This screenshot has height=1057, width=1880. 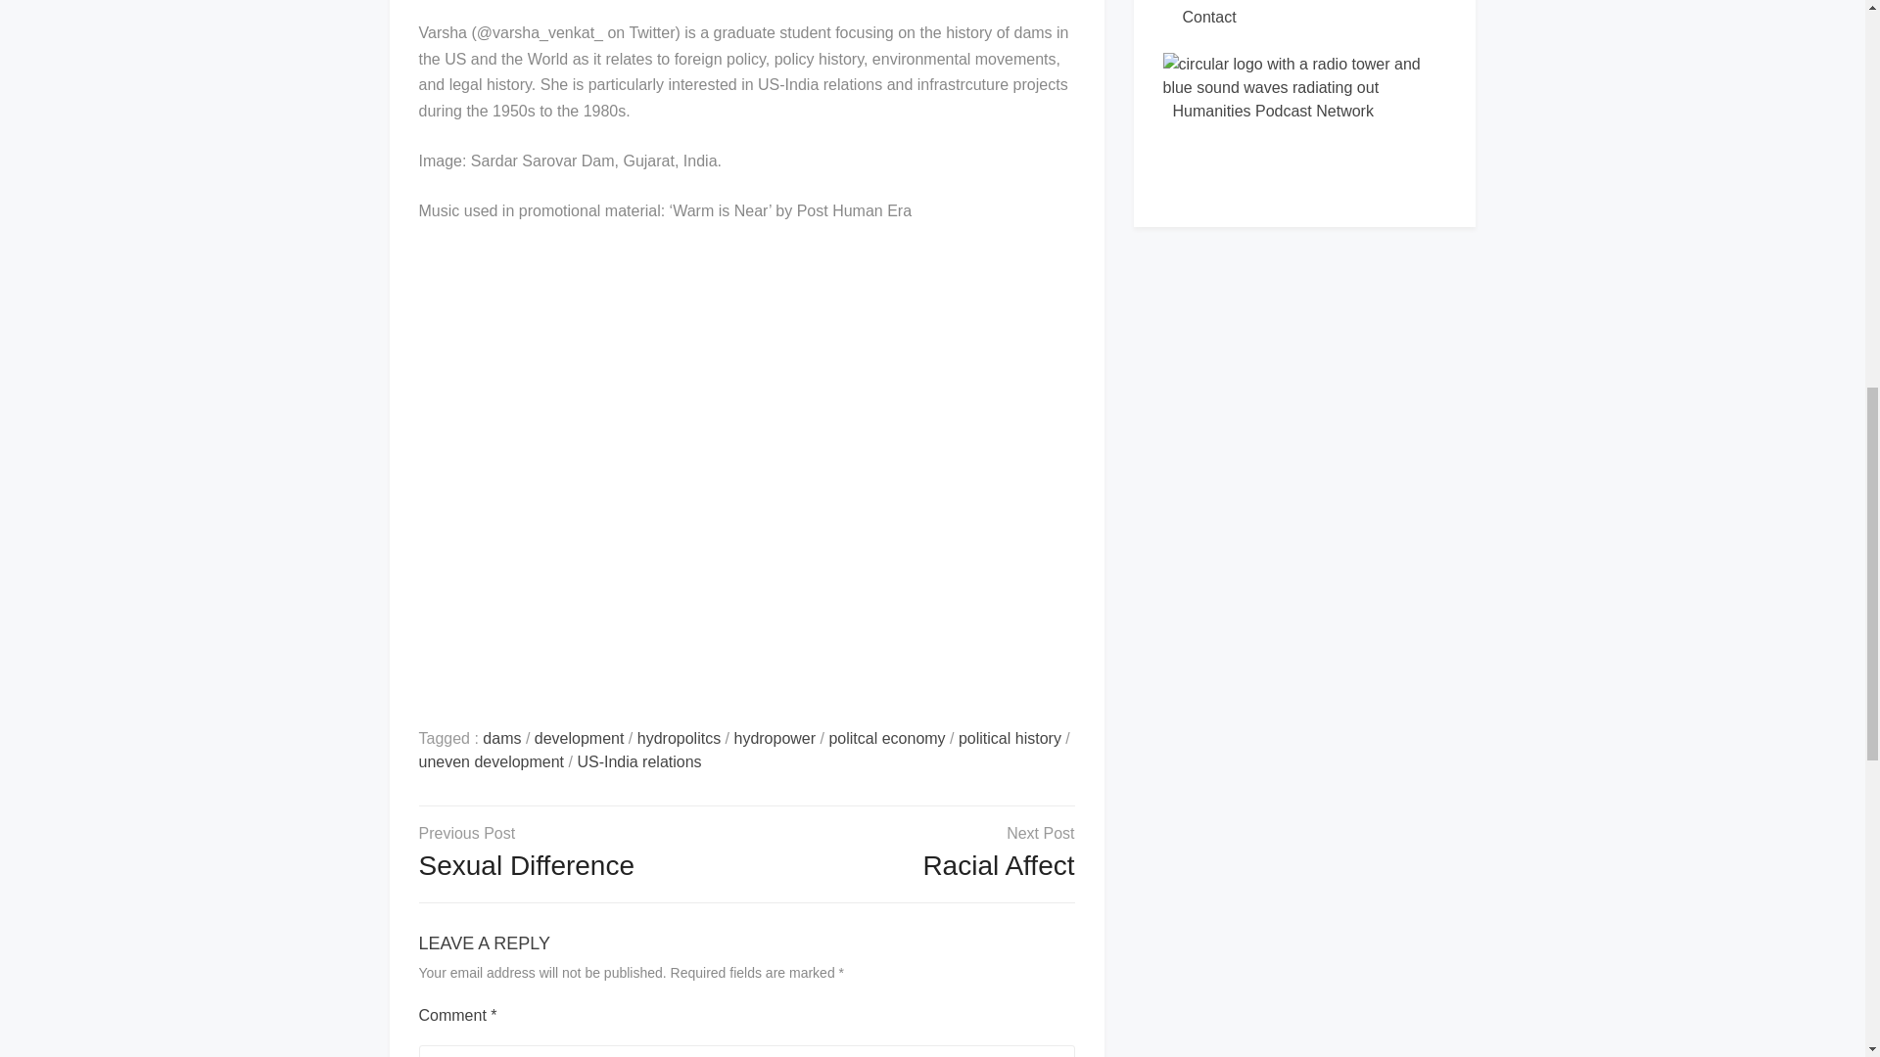 What do you see at coordinates (998, 865) in the screenshot?
I see `Racial Affect` at bounding box center [998, 865].